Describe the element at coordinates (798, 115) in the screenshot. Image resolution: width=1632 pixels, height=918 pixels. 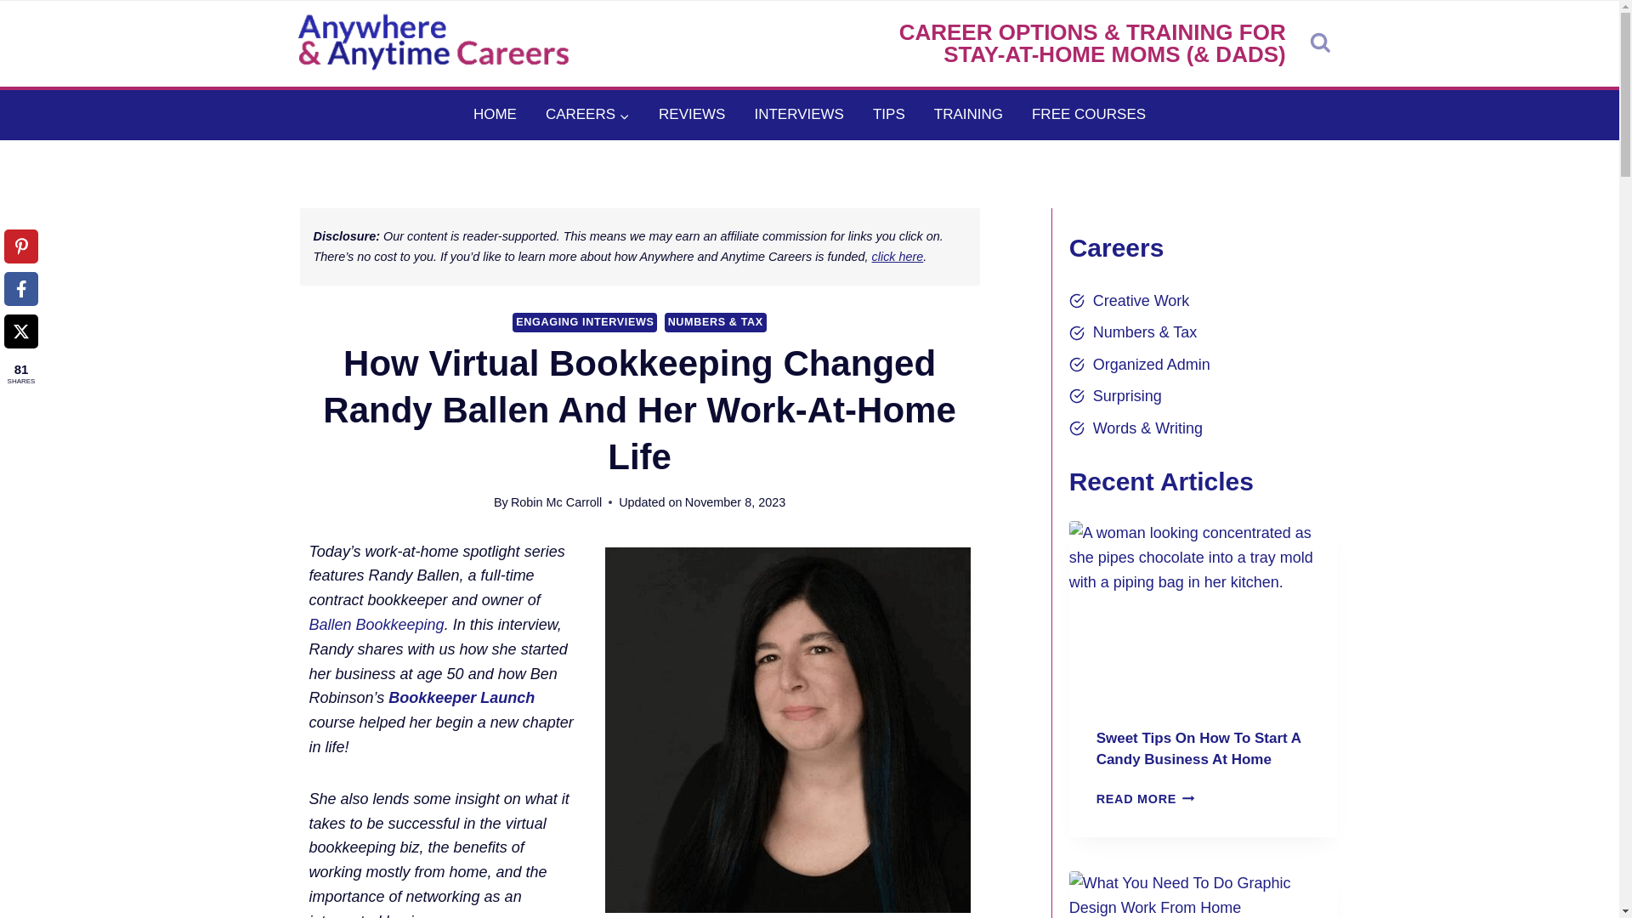
I see `INTERVIEWS` at that location.